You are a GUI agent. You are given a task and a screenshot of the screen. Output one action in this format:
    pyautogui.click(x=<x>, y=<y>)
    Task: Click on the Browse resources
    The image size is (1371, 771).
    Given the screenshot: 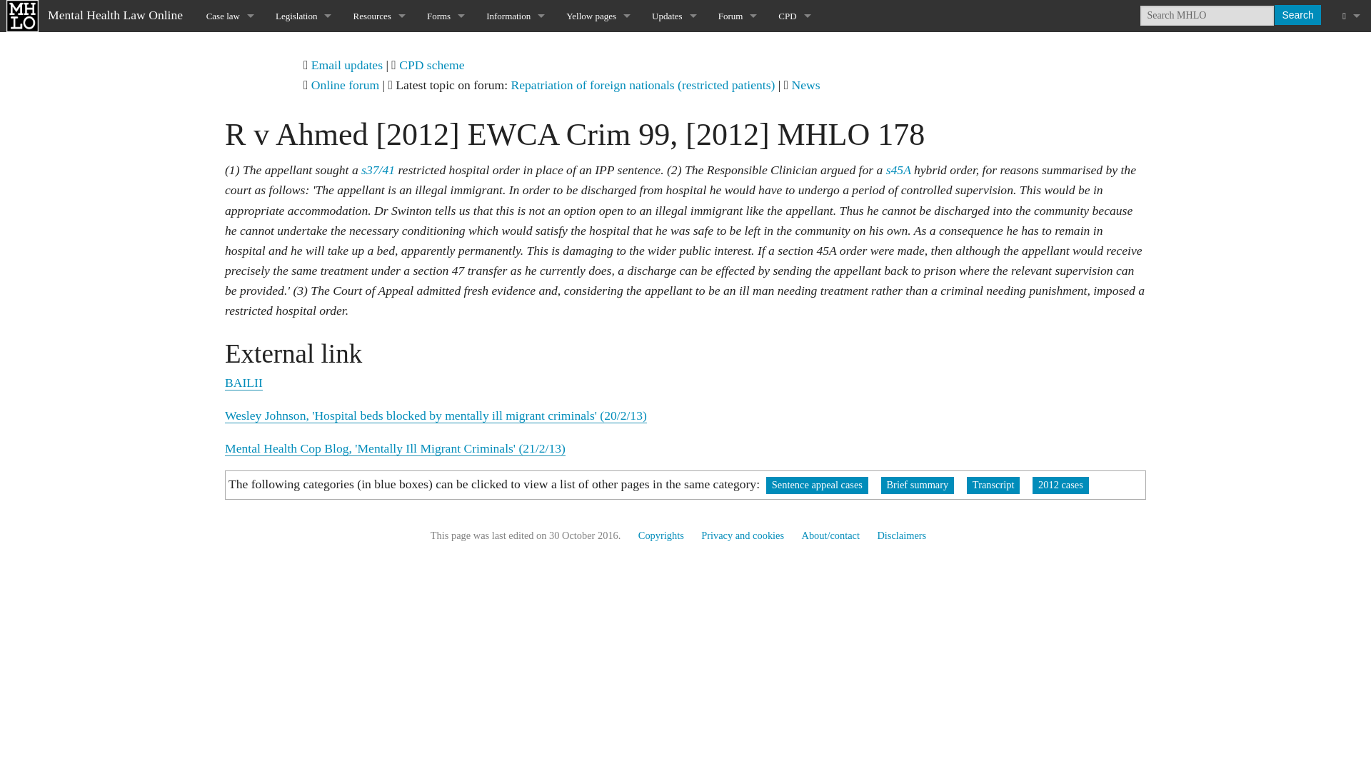 What is the action you would take?
    pyautogui.click(x=378, y=48)
    